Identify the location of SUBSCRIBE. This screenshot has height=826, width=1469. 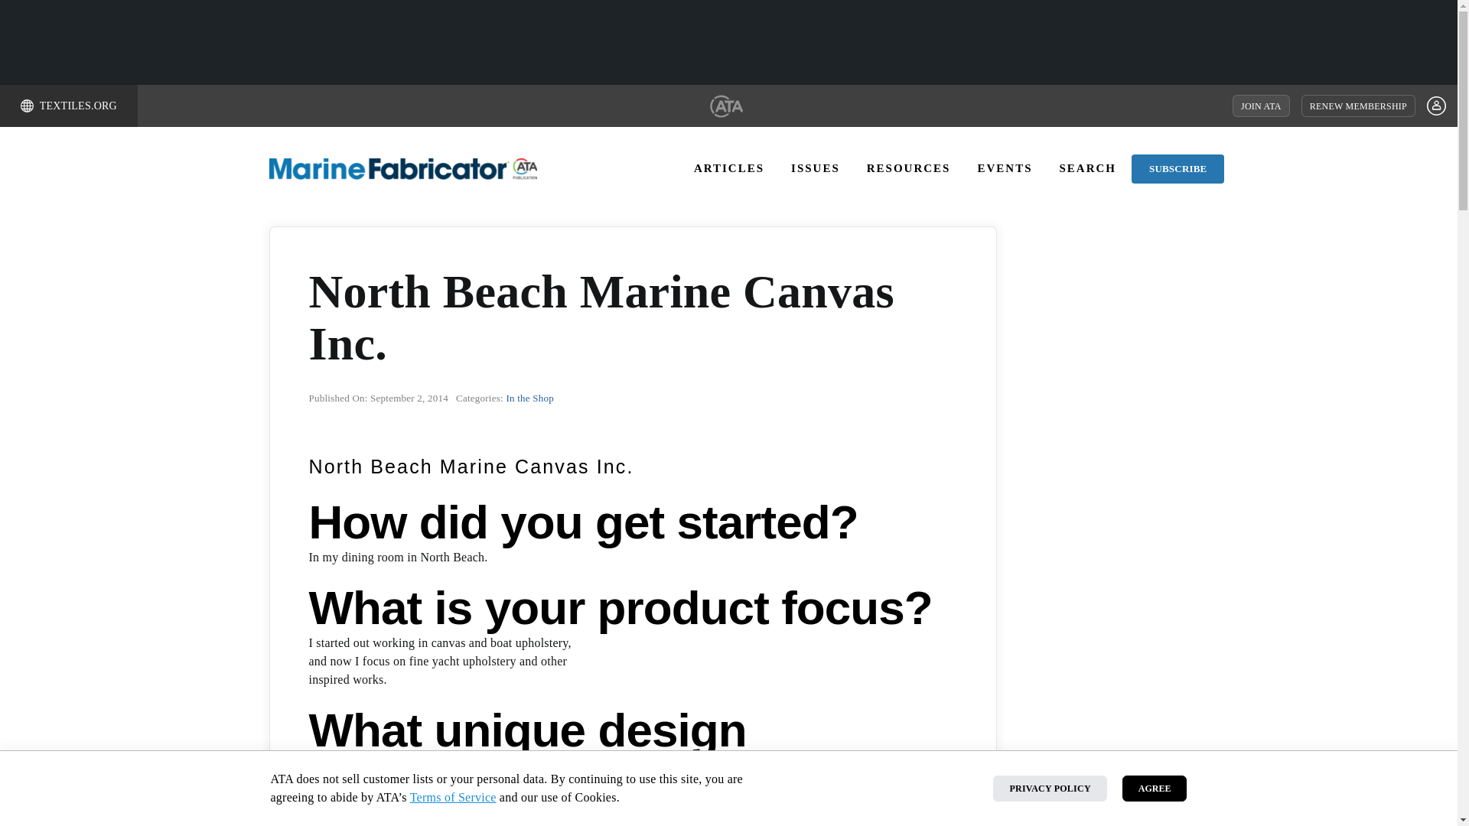
(1177, 168).